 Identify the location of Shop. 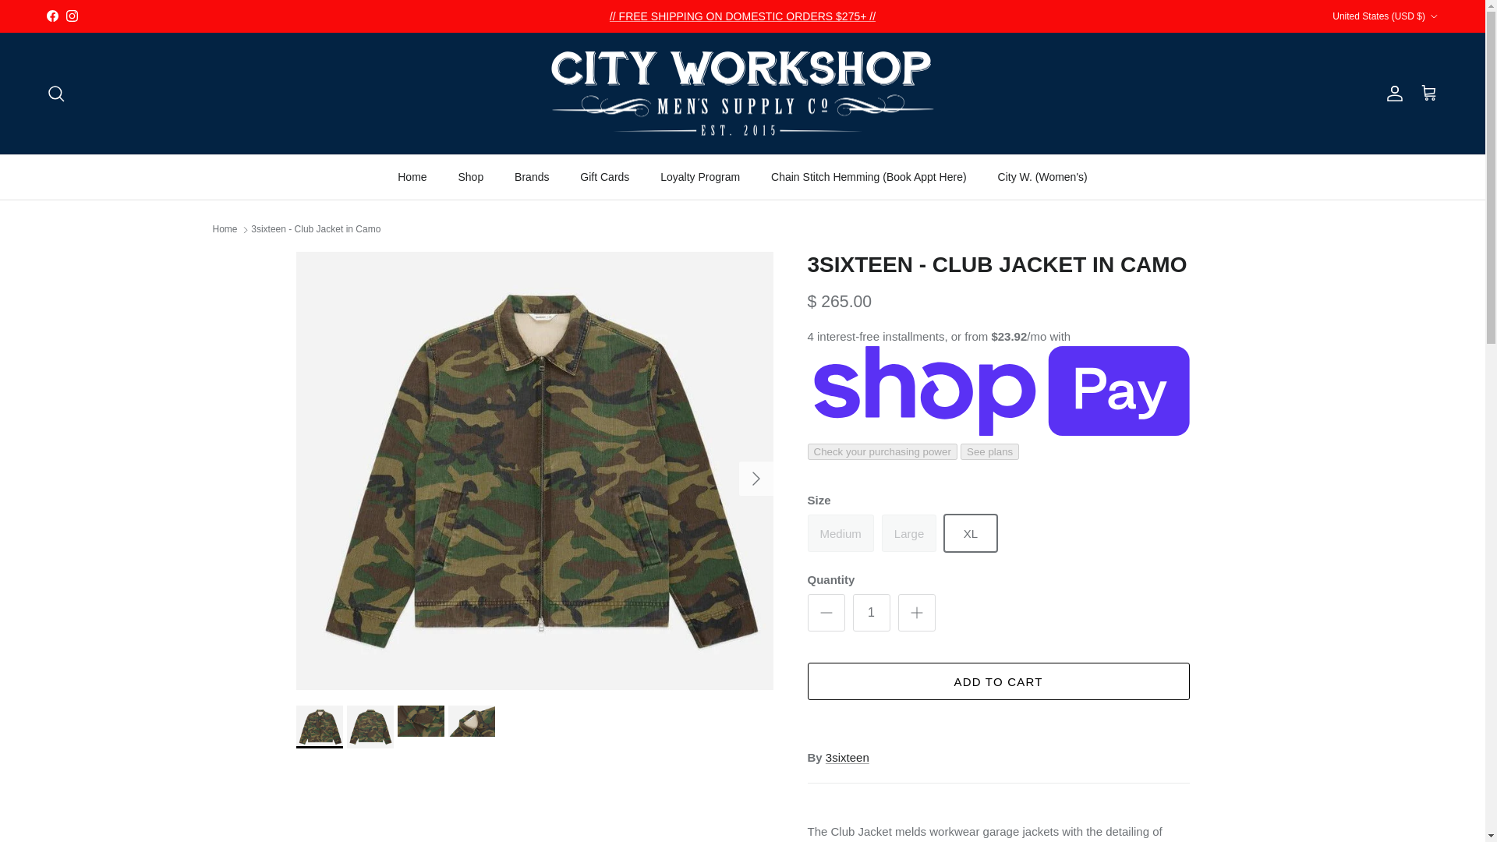
(471, 176).